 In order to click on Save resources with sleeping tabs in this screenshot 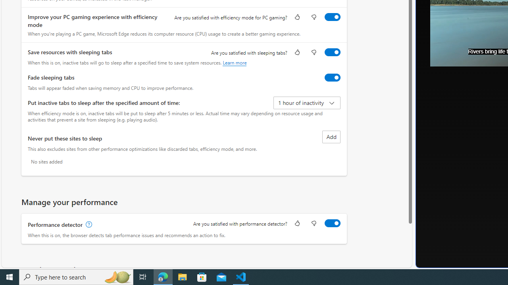, I will do `click(332, 52)`.